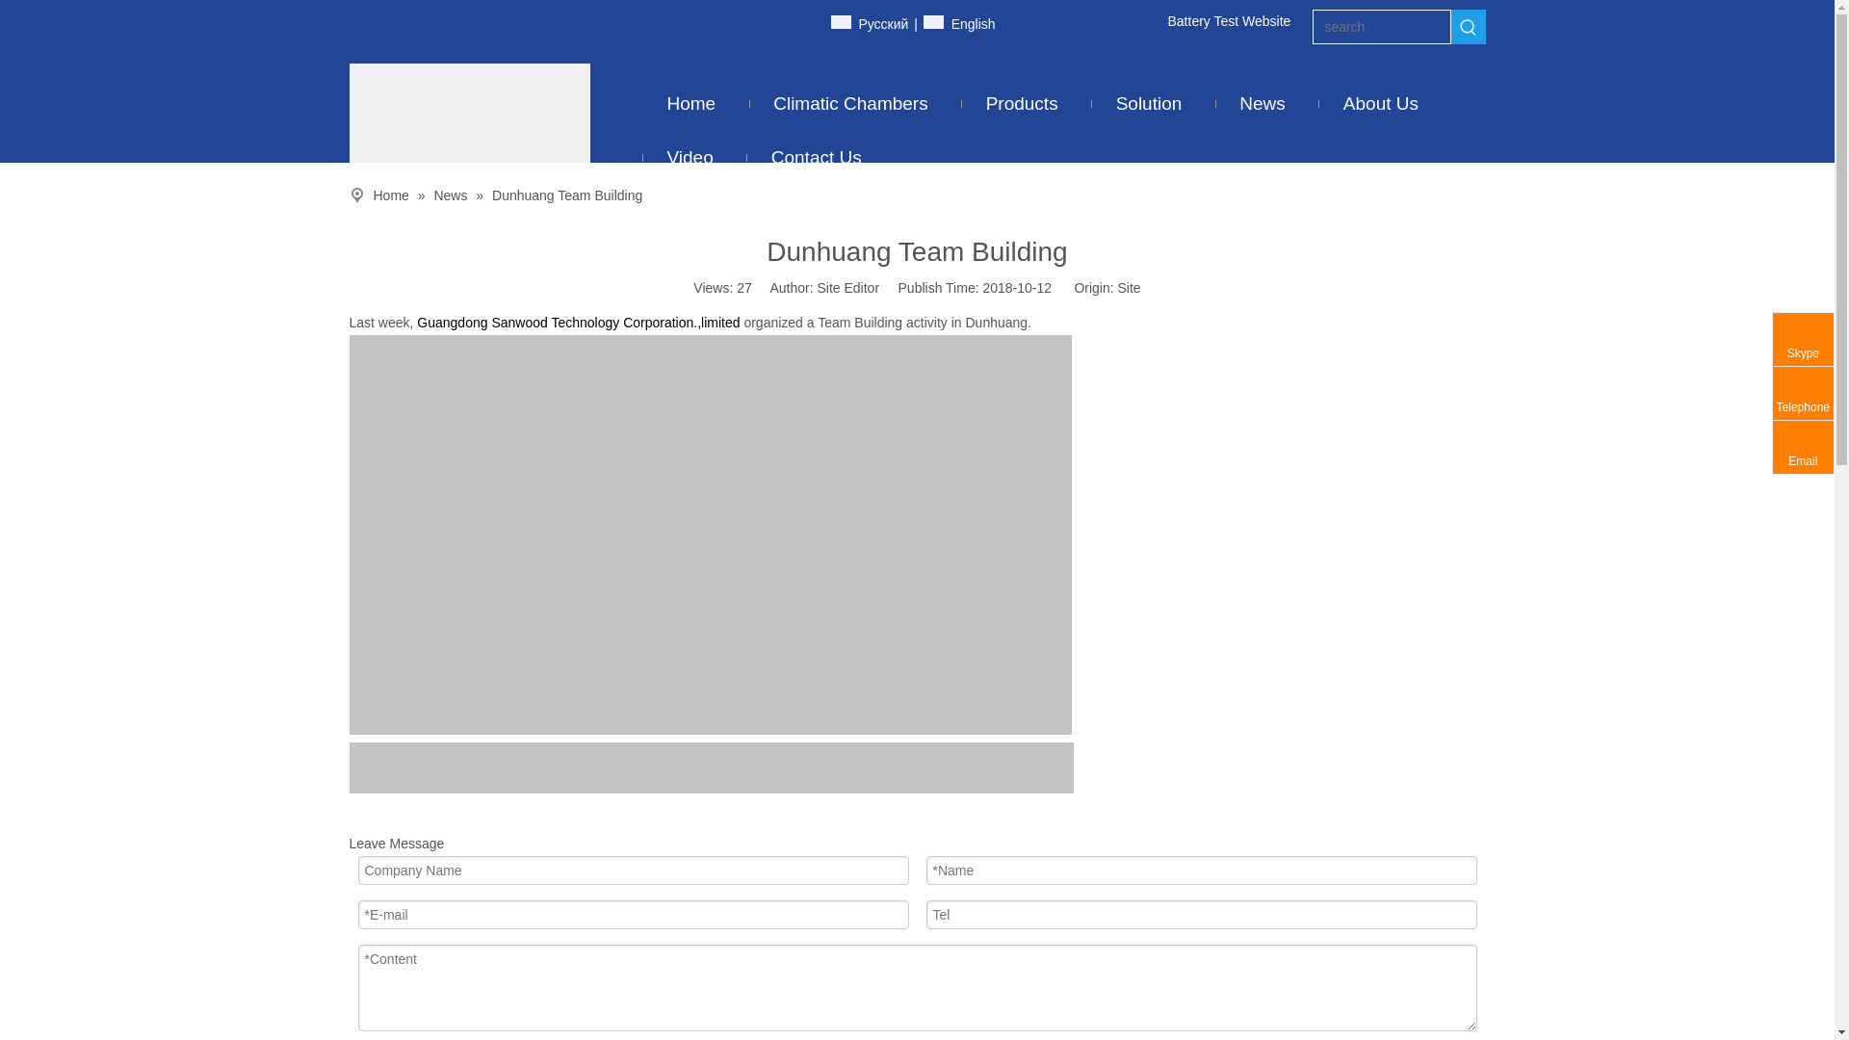 The image size is (1849, 1040). Describe the element at coordinates (1803, 393) in the screenshot. I see `Telephone` at that location.